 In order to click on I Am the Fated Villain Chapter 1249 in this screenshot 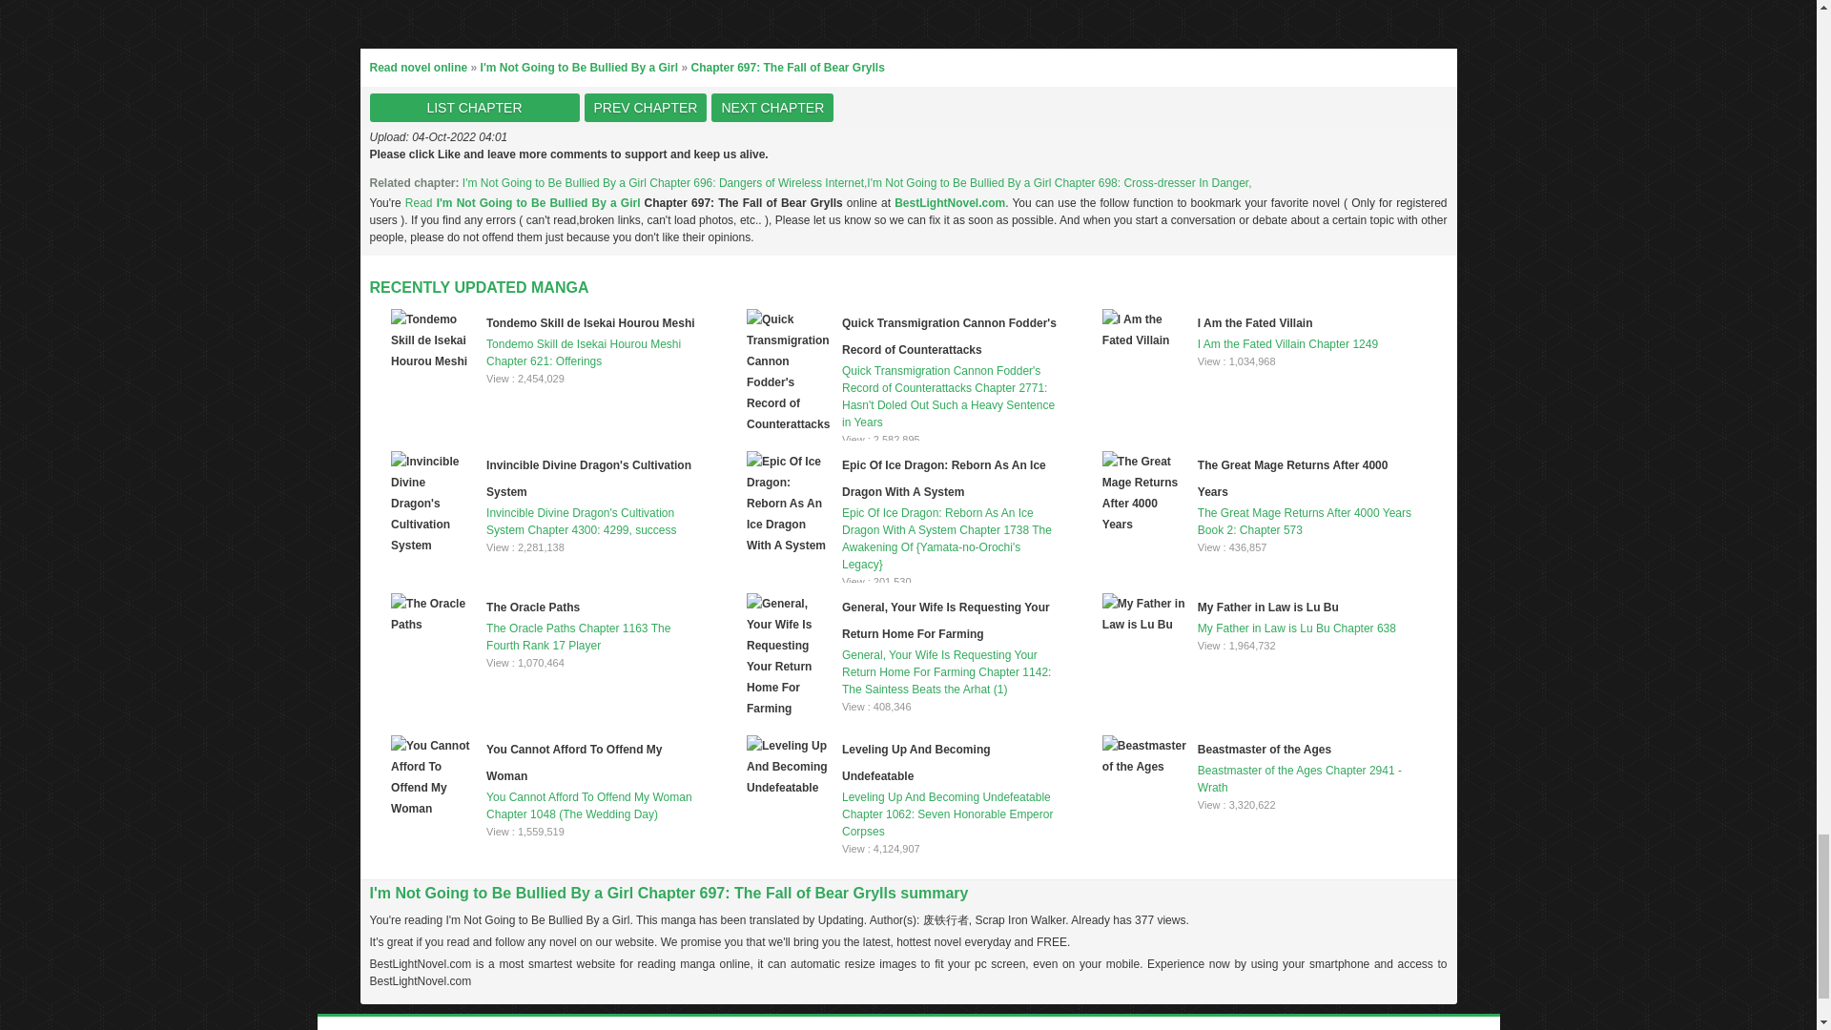, I will do `click(1259, 331)`.